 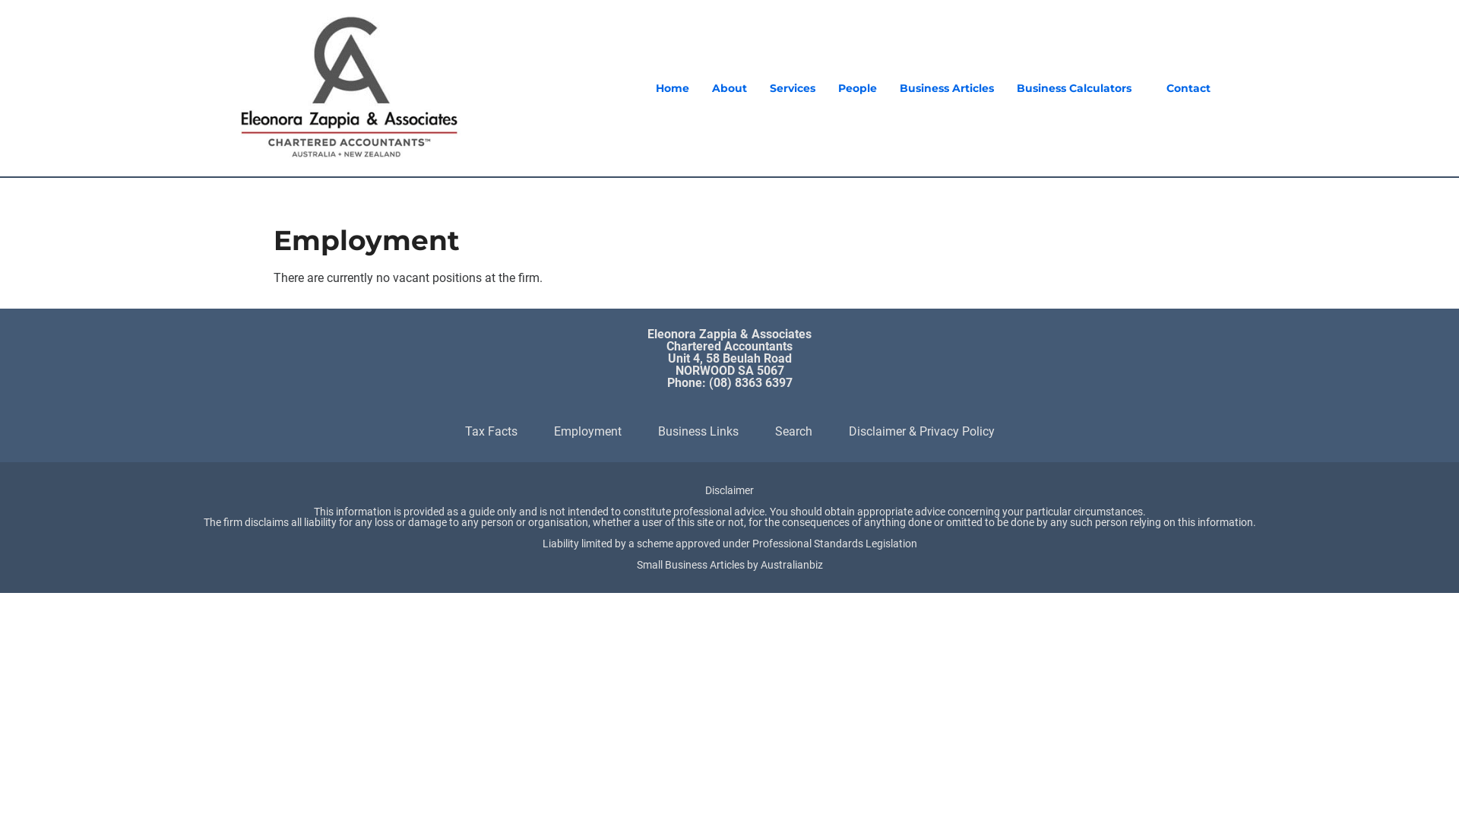 What do you see at coordinates (1074, 88) in the screenshot?
I see `Business Calculators` at bounding box center [1074, 88].